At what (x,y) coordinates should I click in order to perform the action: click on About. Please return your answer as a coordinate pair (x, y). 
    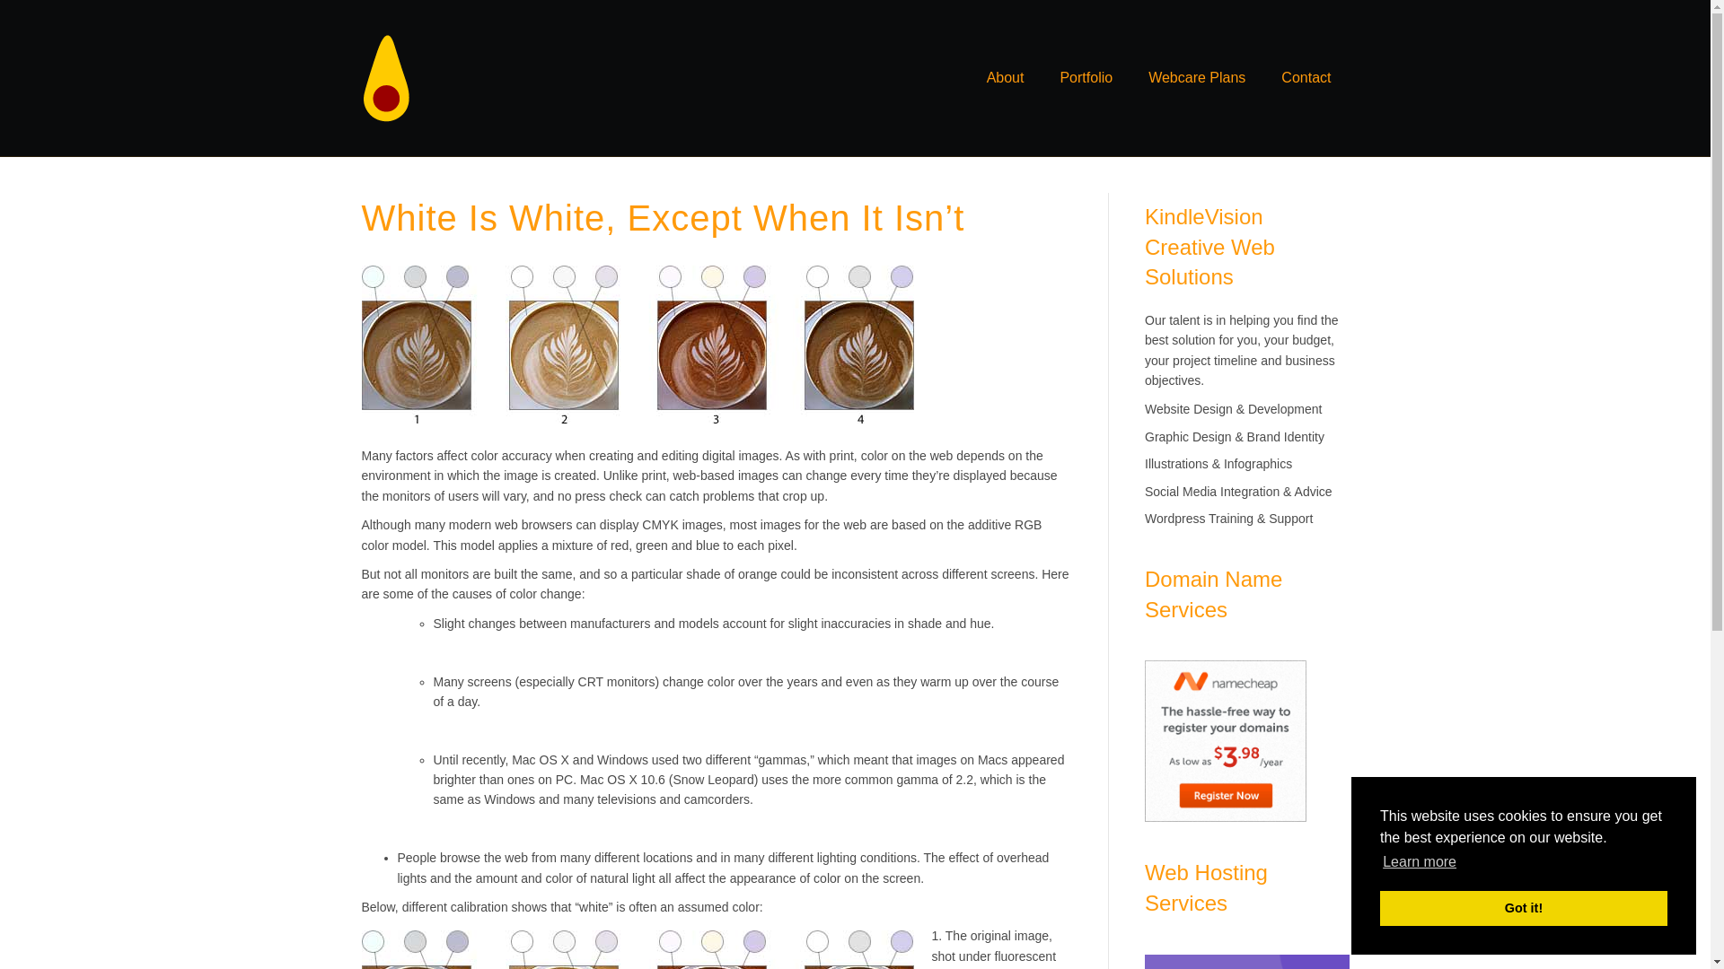
    Looking at the image, I should click on (1006, 77).